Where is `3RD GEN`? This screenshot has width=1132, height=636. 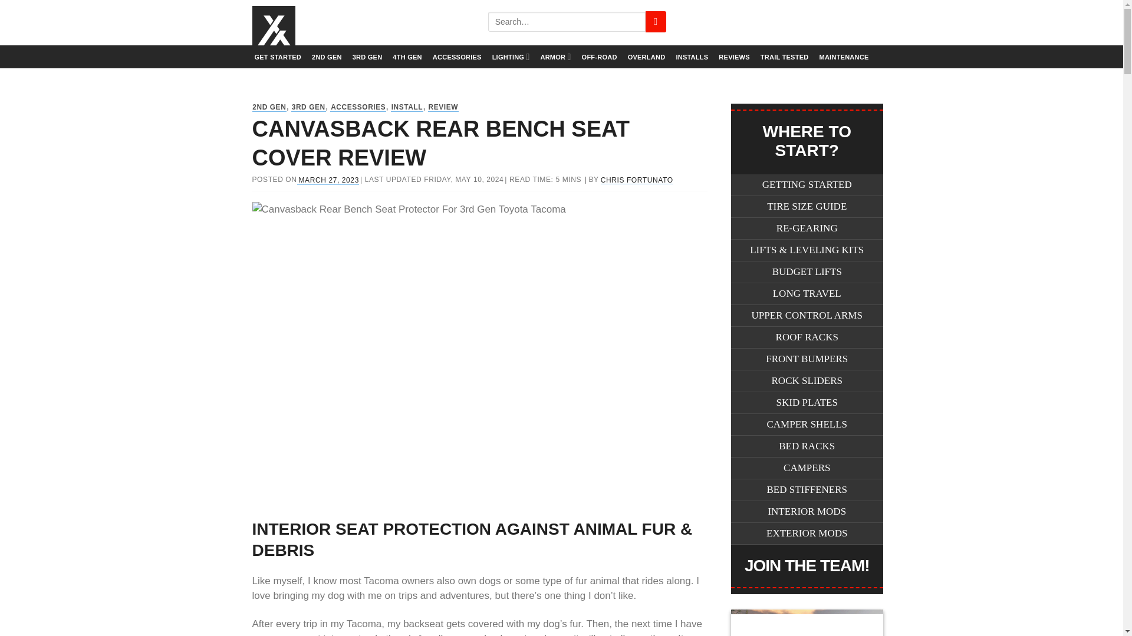
3RD GEN is located at coordinates (308, 107).